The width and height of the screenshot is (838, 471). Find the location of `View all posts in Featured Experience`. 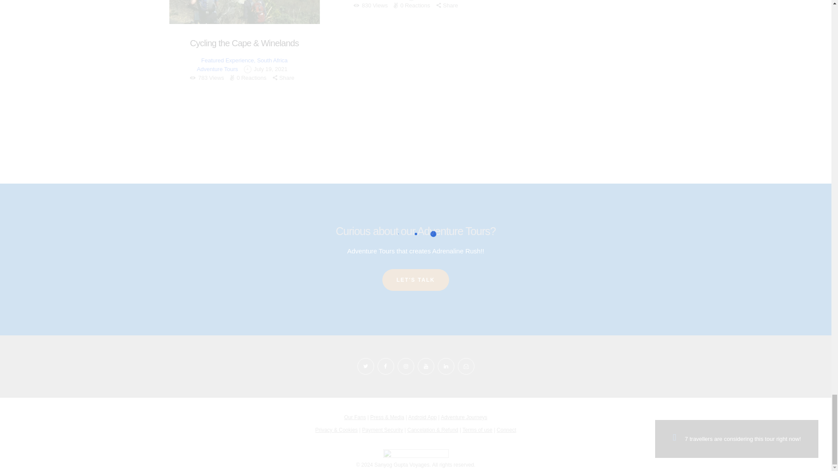

View all posts in Featured Experience is located at coordinates (227, 60).